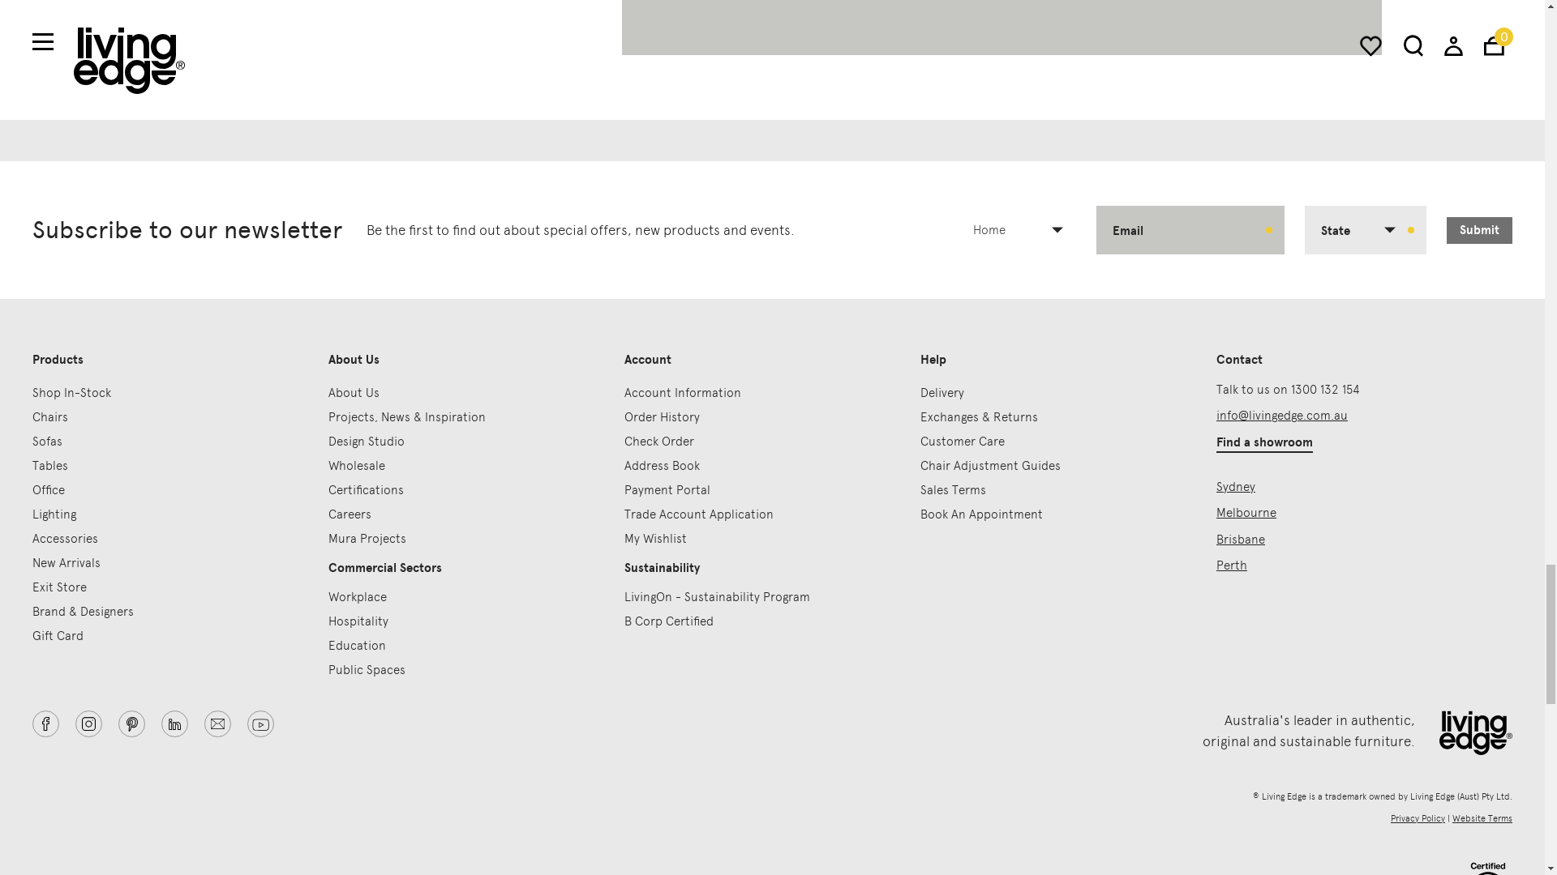 Image resolution: width=1557 pixels, height=875 pixels. Describe the element at coordinates (1024, 230) in the screenshot. I see `Home` at that location.